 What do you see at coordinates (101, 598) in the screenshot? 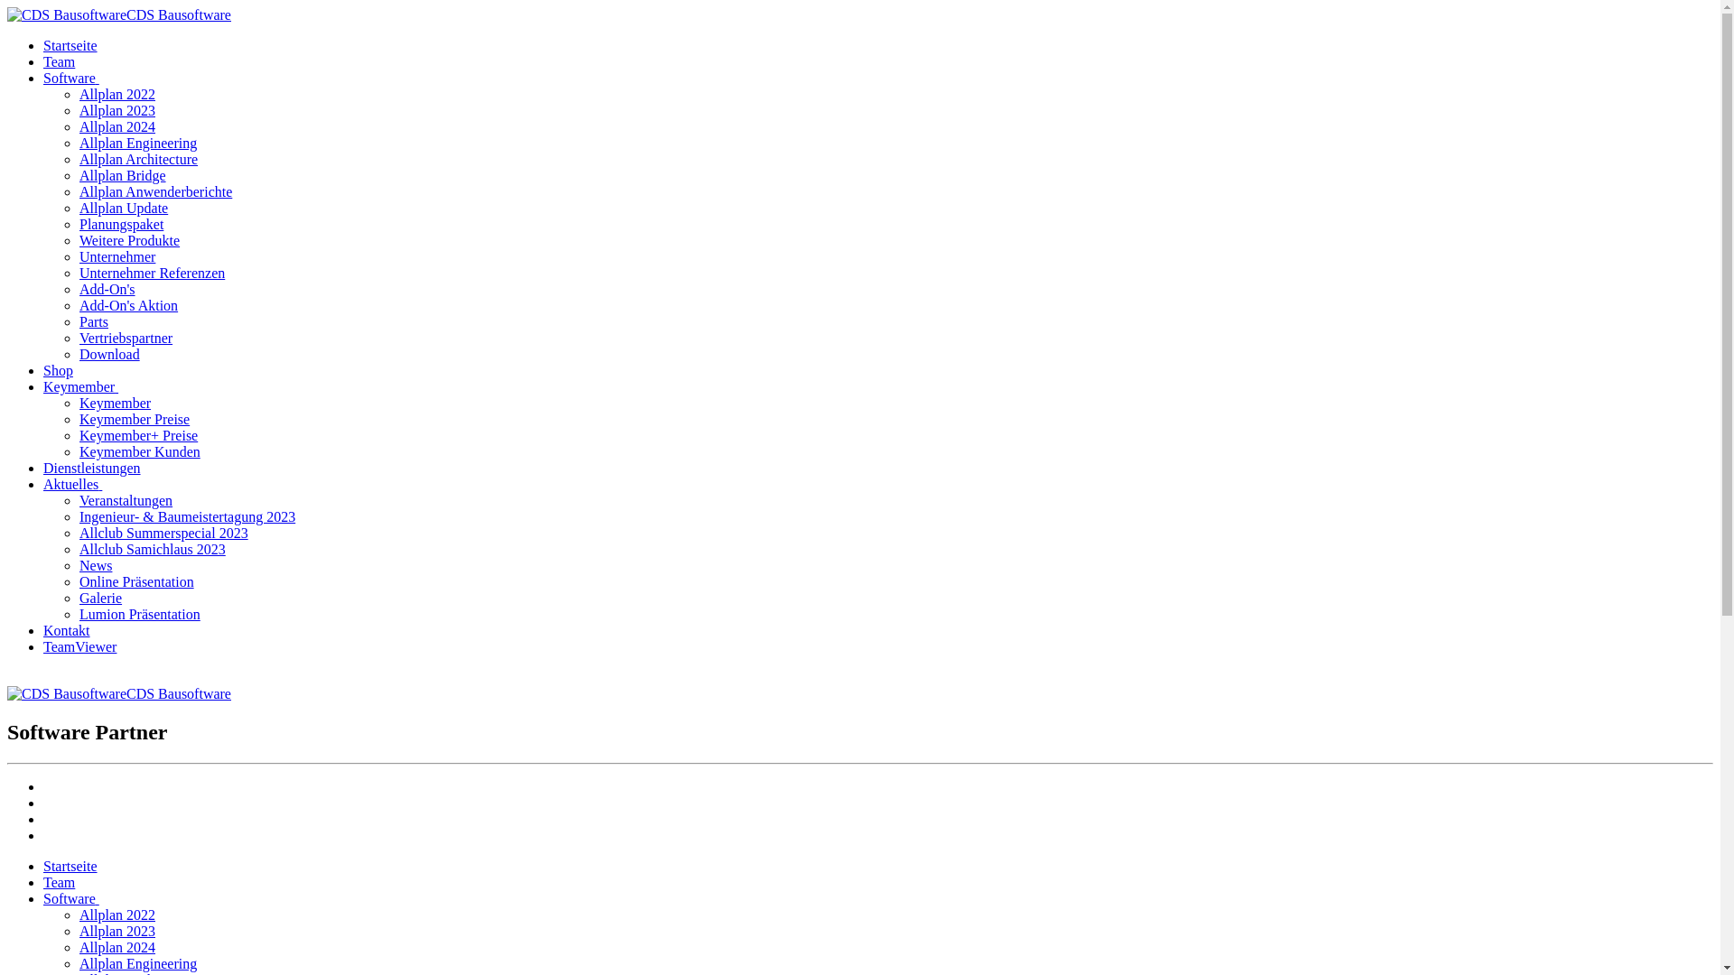
I see `Galerie` at bounding box center [101, 598].